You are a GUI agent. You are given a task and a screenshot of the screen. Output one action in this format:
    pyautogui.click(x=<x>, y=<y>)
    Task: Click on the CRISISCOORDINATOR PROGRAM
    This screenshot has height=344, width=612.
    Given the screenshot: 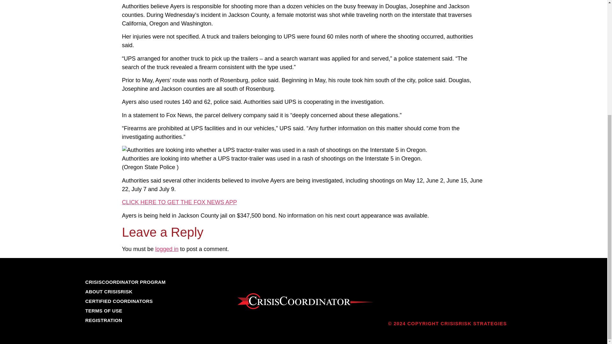 What is the action you would take?
    pyautogui.click(x=126, y=282)
    